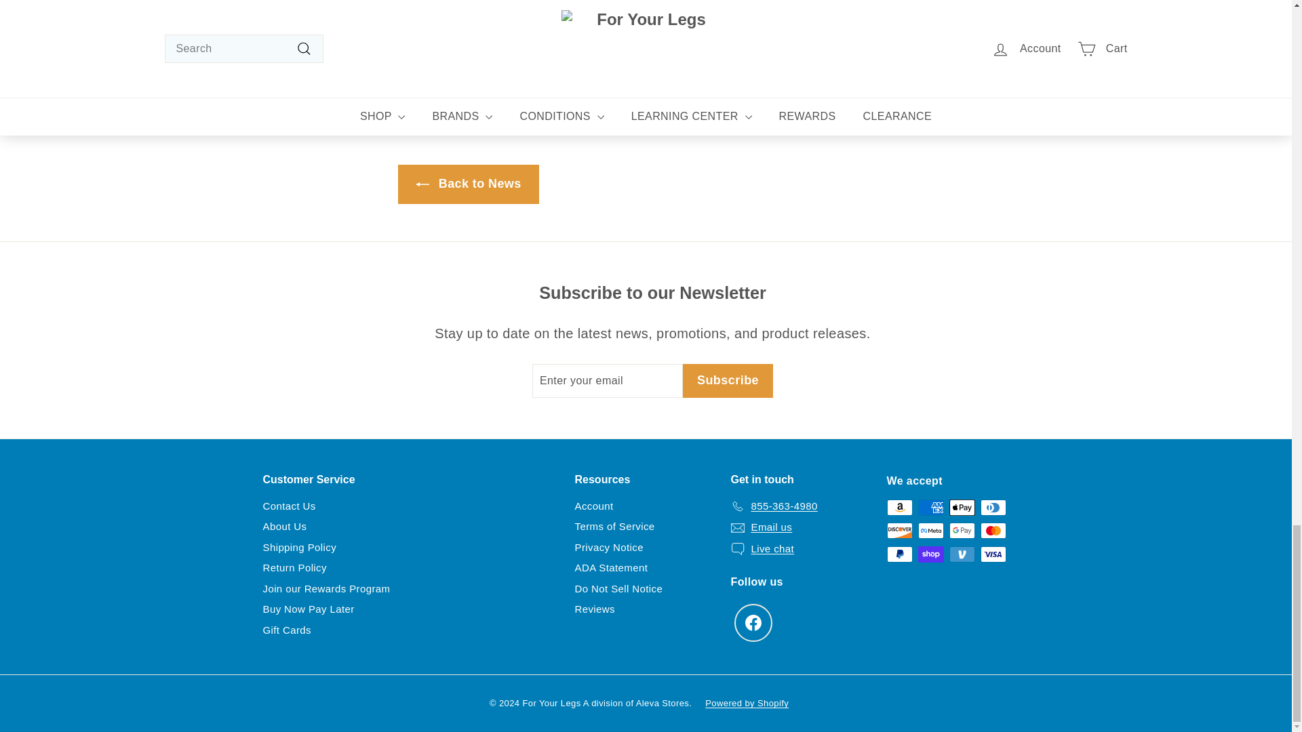 The height and width of the screenshot is (732, 1302). I want to click on Amazon, so click(899, 507).